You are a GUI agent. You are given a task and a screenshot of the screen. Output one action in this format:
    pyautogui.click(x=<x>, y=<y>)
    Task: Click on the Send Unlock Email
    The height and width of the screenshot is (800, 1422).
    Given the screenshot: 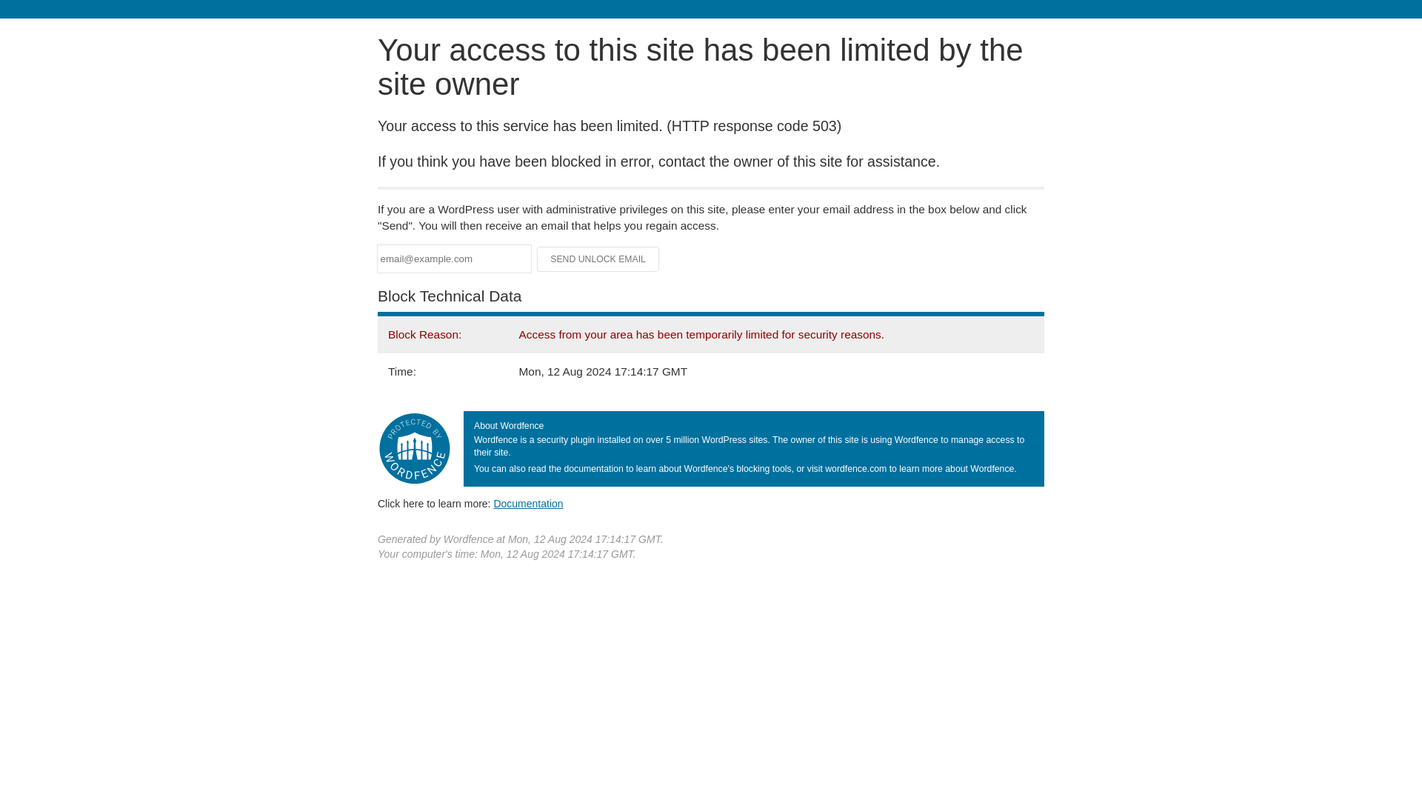 What is the action you would take?
    pyautogui.click(x=598, y=259)
    